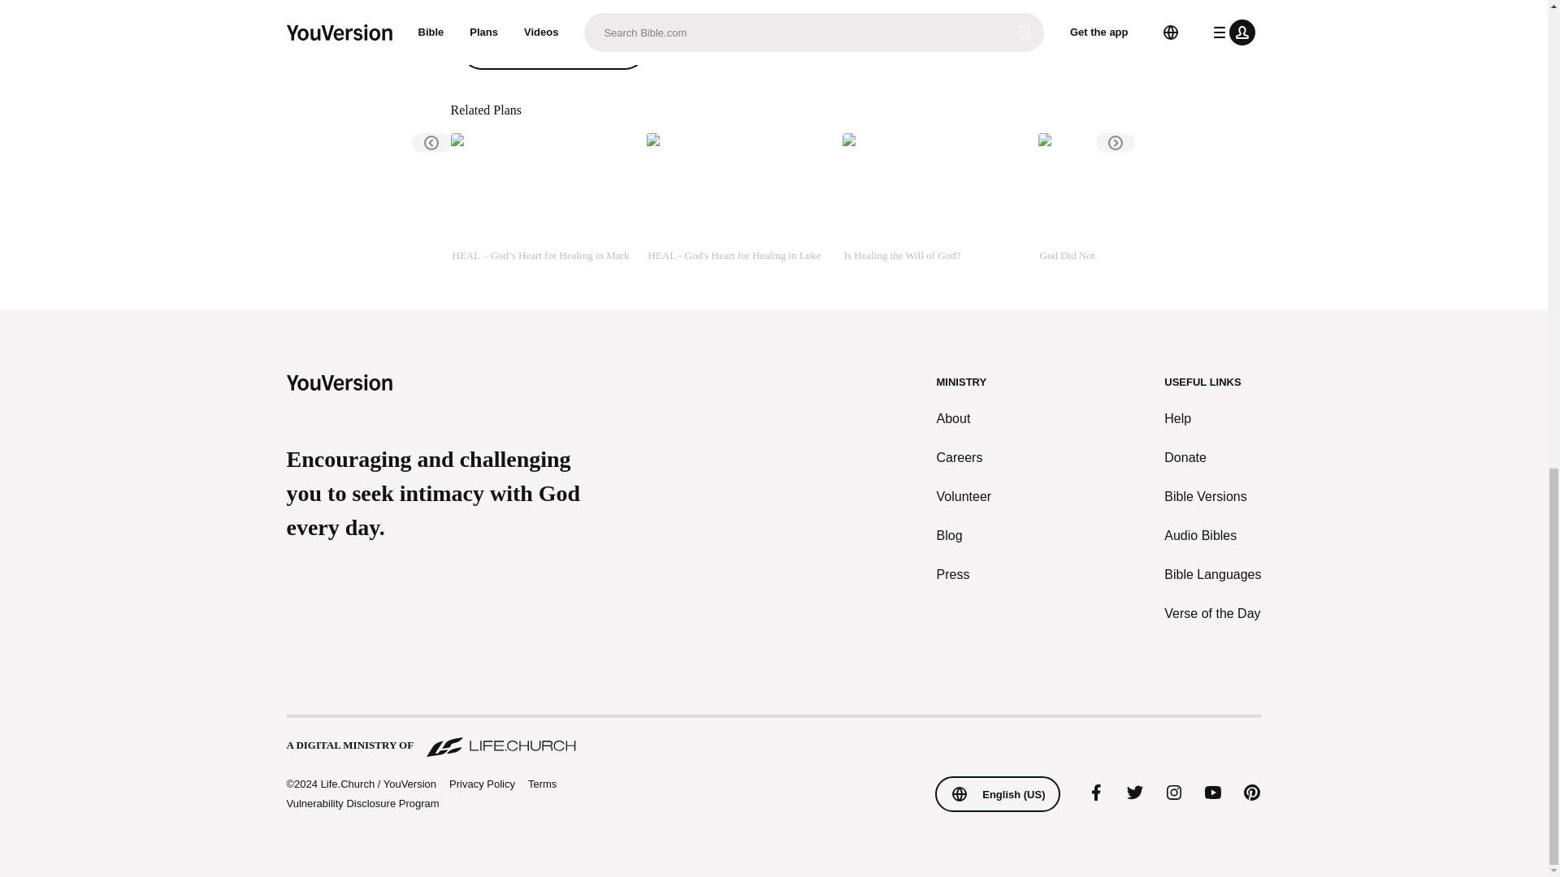 The height and width of the screenshot is (877, 1560). What do you see at coordinates (1212, 419) in the screenshot?
I see `Help` at bounding box center [1212, 419].